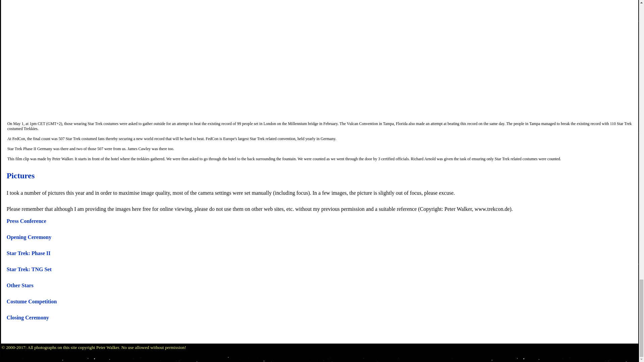 This screenshot has height=362, width=644. Describe the element at coordinates (32, 302) in the screenshot. I see `Costume Competition` at that location.